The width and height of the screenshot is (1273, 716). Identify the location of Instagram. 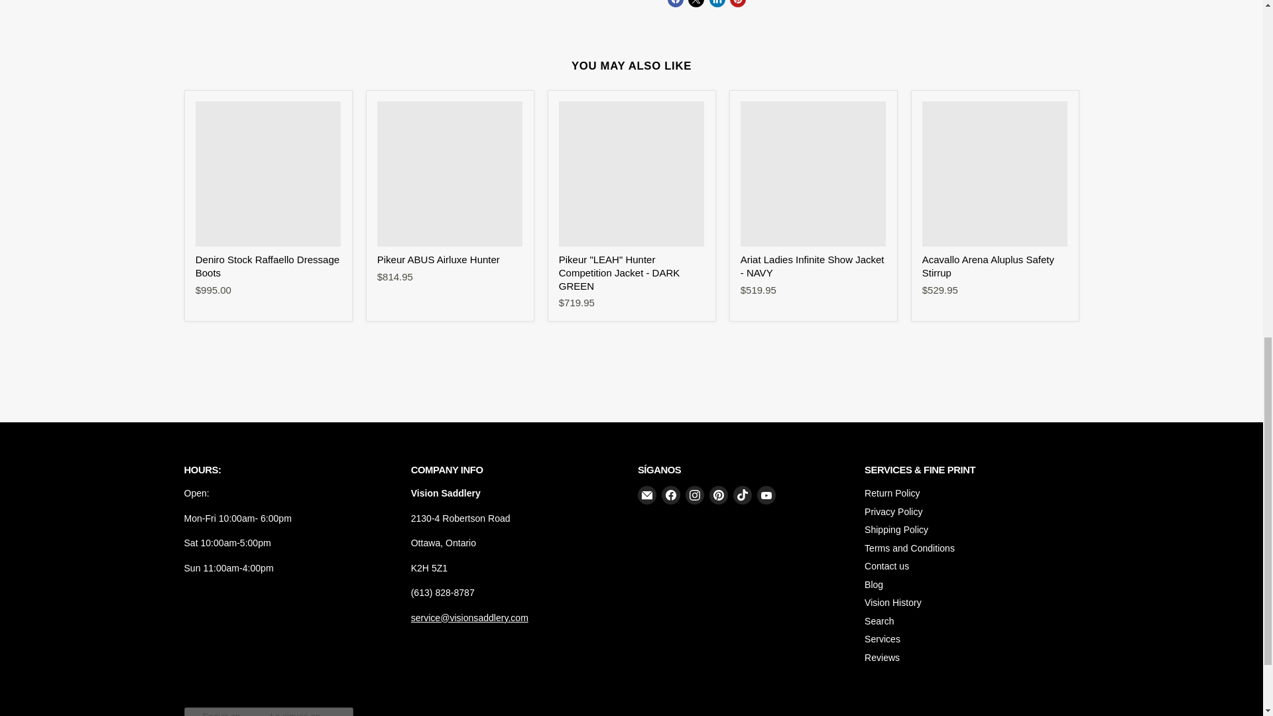
(695, 495).